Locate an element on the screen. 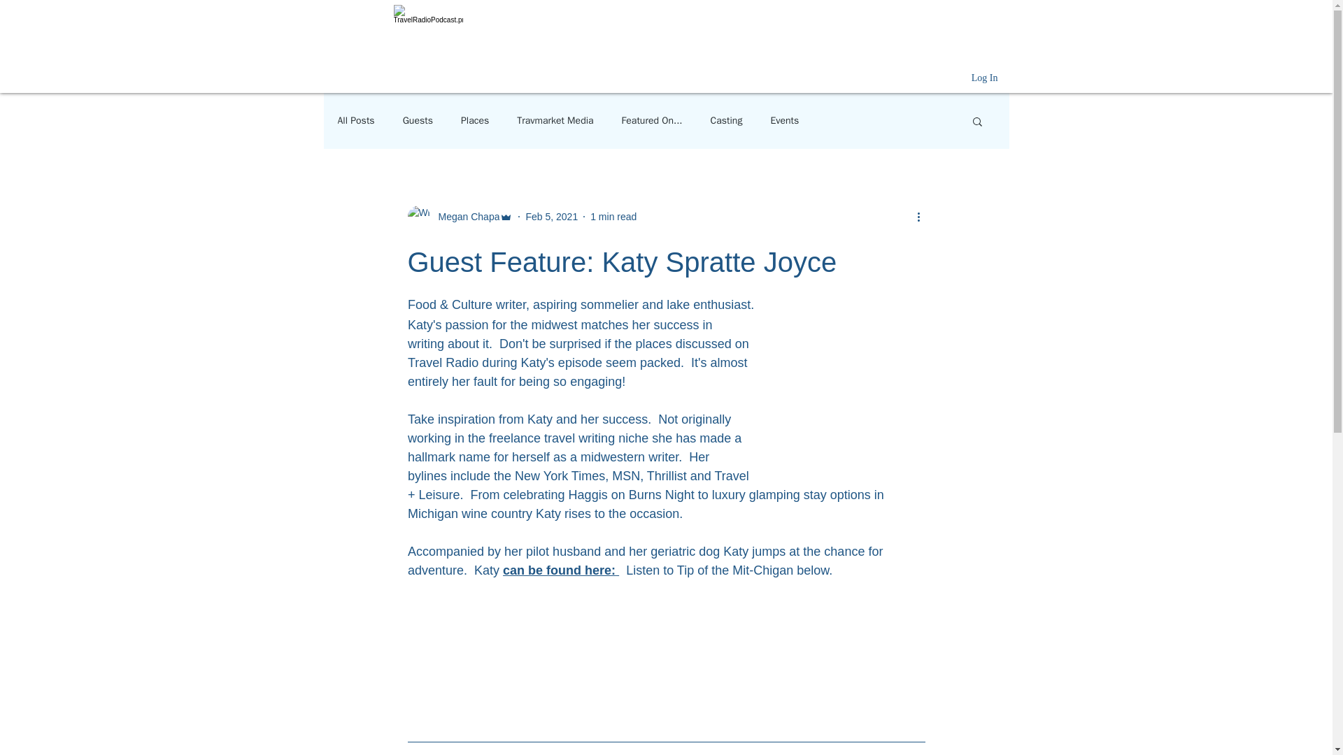  Megan Chapa is located at coordinates (460, 217).